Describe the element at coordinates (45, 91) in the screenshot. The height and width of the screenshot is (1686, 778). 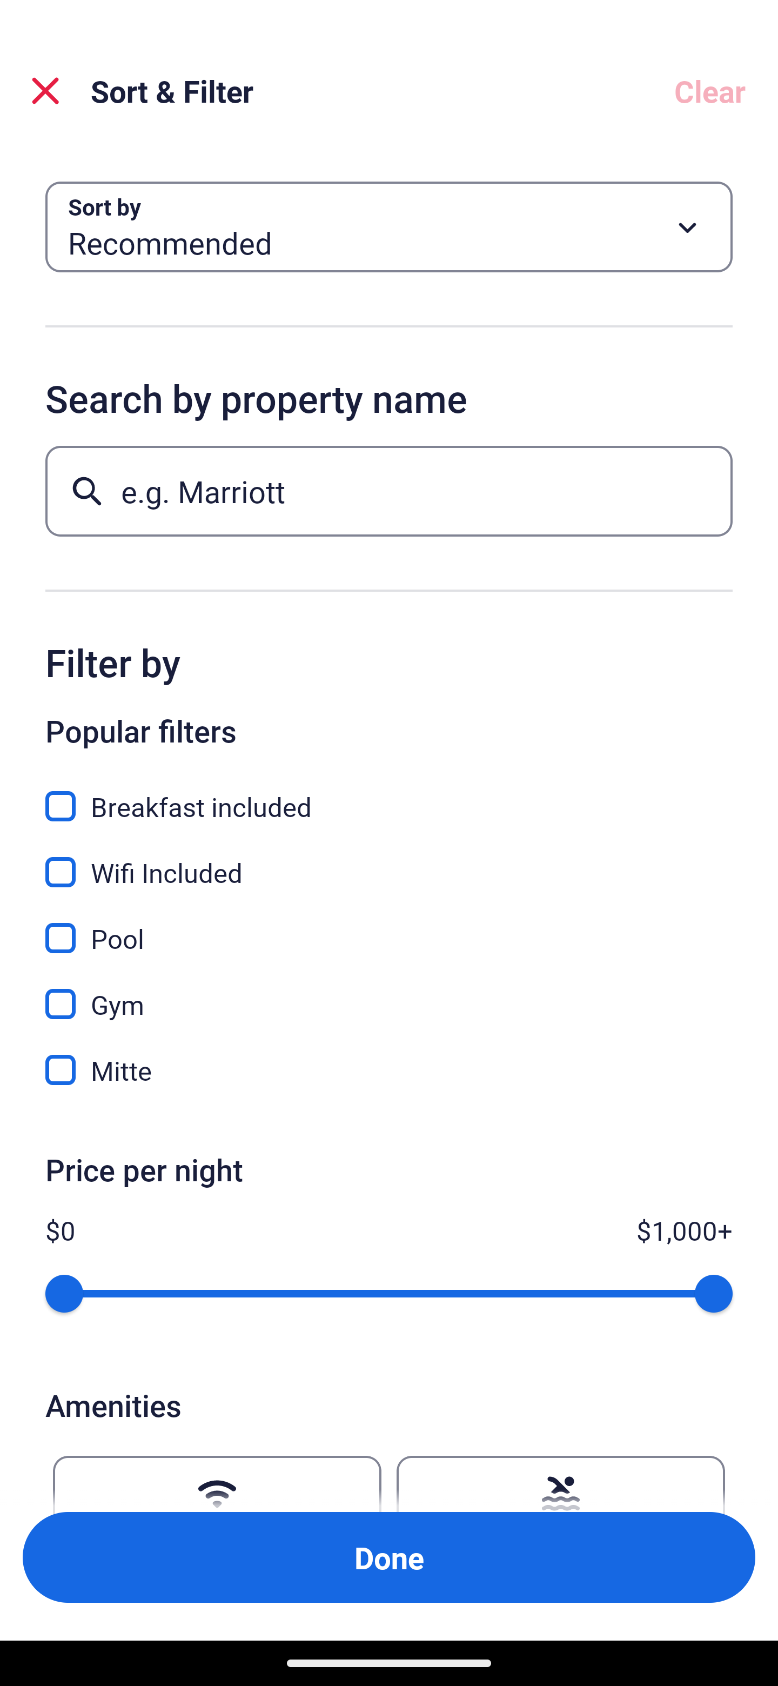
I see `Close Sort and Filter` at that location.